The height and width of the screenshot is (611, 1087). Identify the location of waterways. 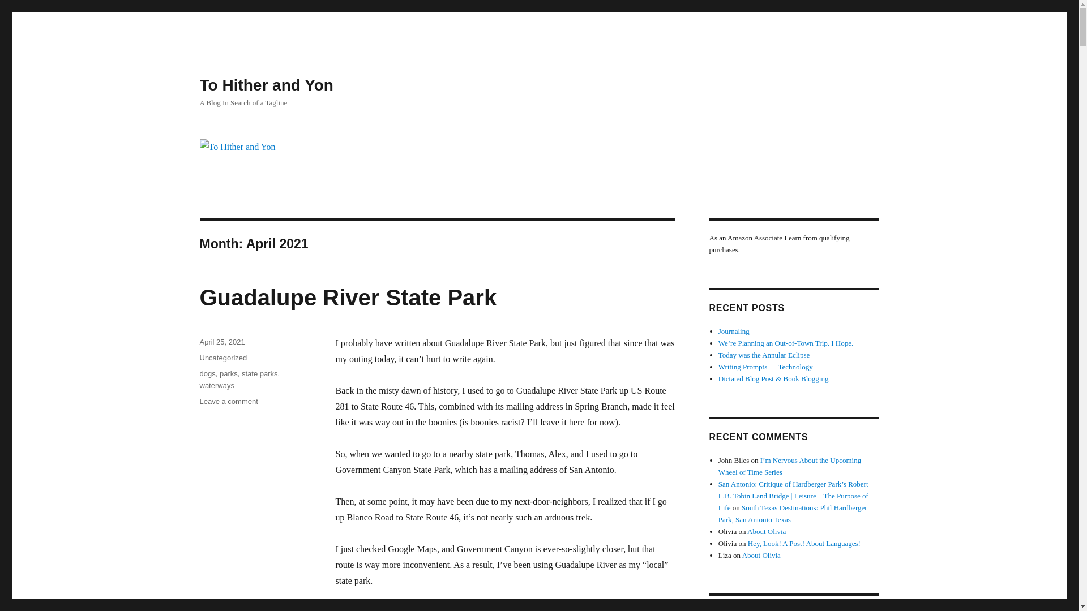
(222, 342).